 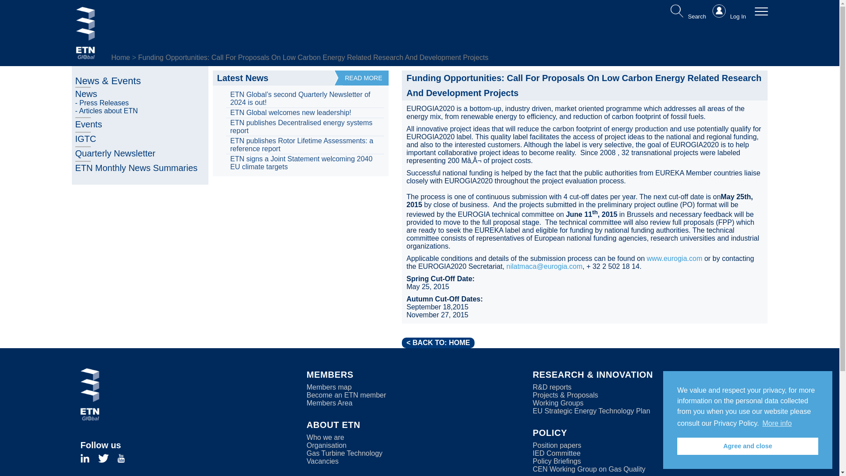 What do you see at coordinates (761, 11) in the screenshot?
I see `Menu` at bounding box center [761, 11].